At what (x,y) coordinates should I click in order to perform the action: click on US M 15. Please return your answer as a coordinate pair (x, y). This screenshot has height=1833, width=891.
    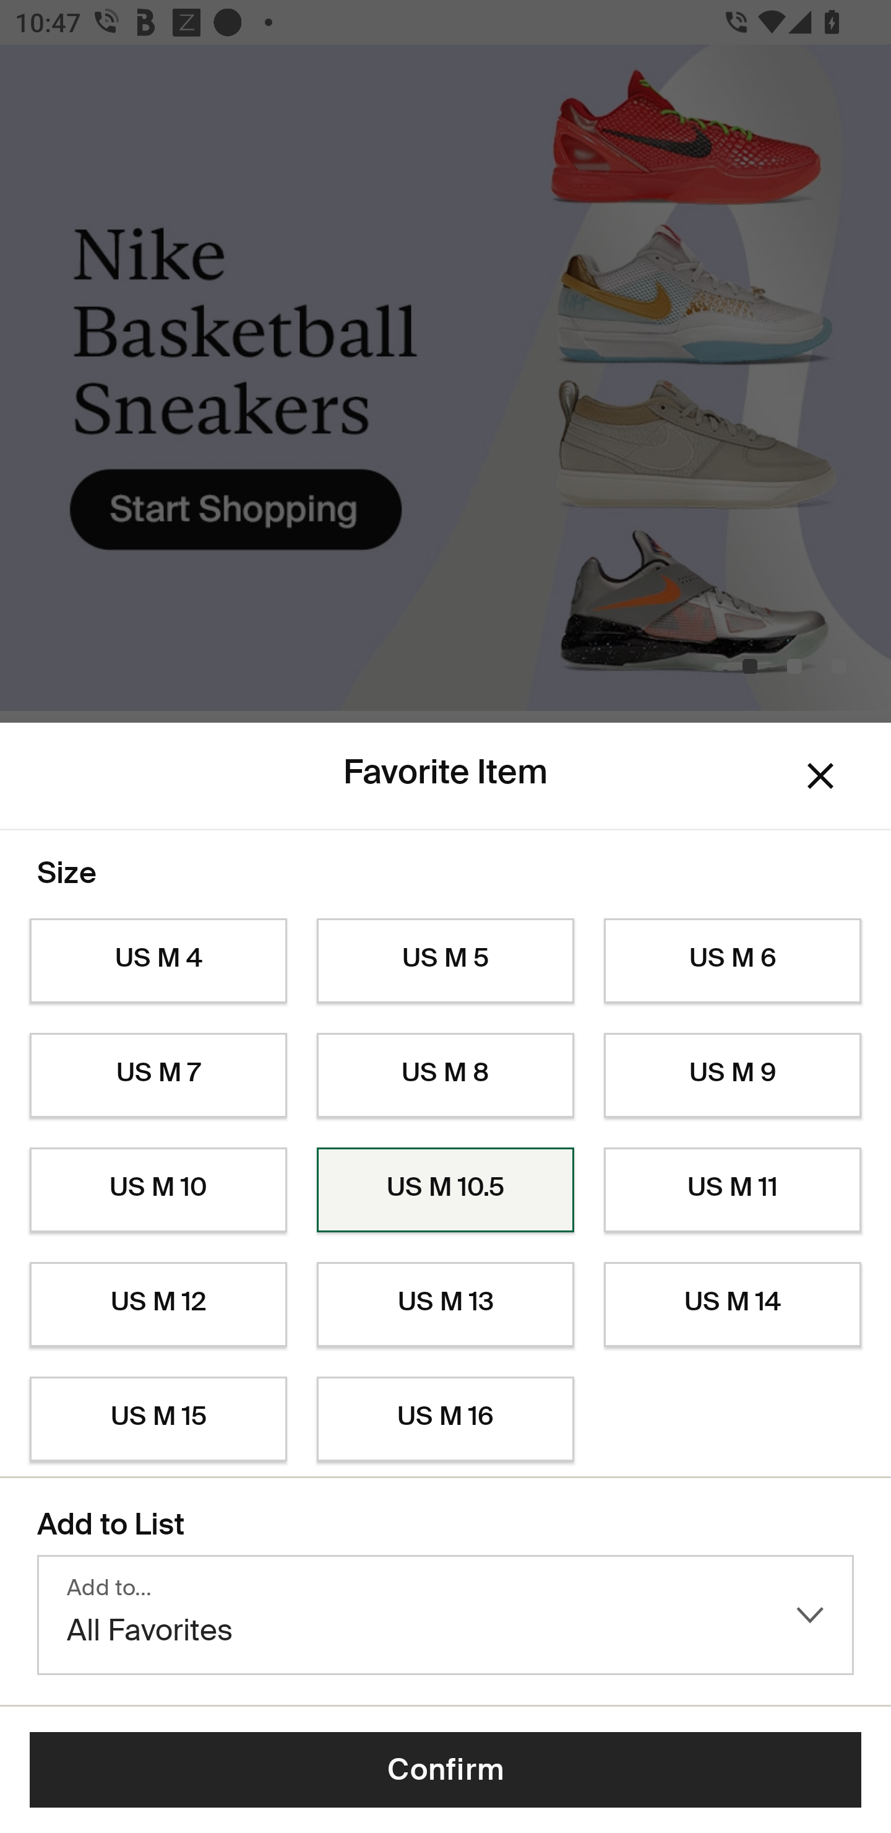
    Looking at the image, I should click on (158, 1419).